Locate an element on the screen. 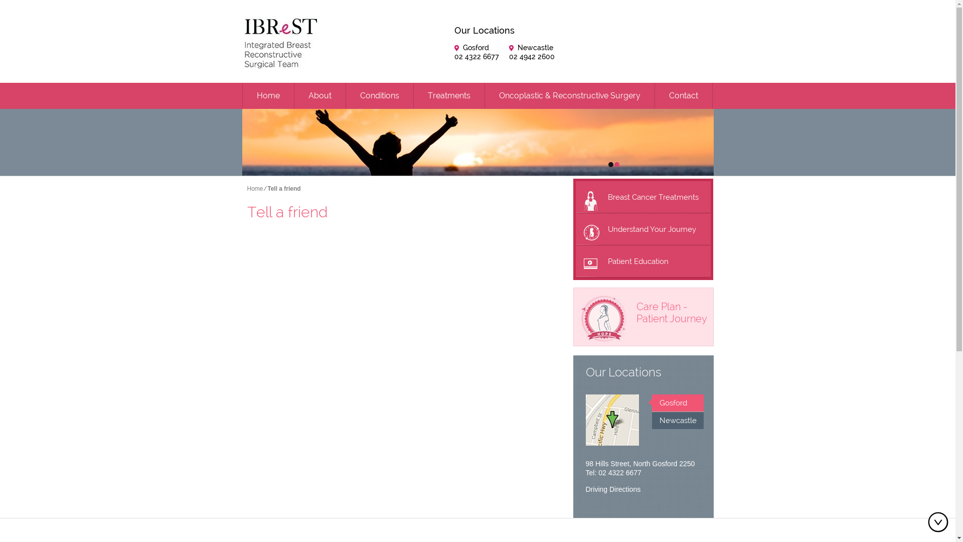 The image size is (963, 542). Breast Cancer Treatments is located at coordinates (643, 197).